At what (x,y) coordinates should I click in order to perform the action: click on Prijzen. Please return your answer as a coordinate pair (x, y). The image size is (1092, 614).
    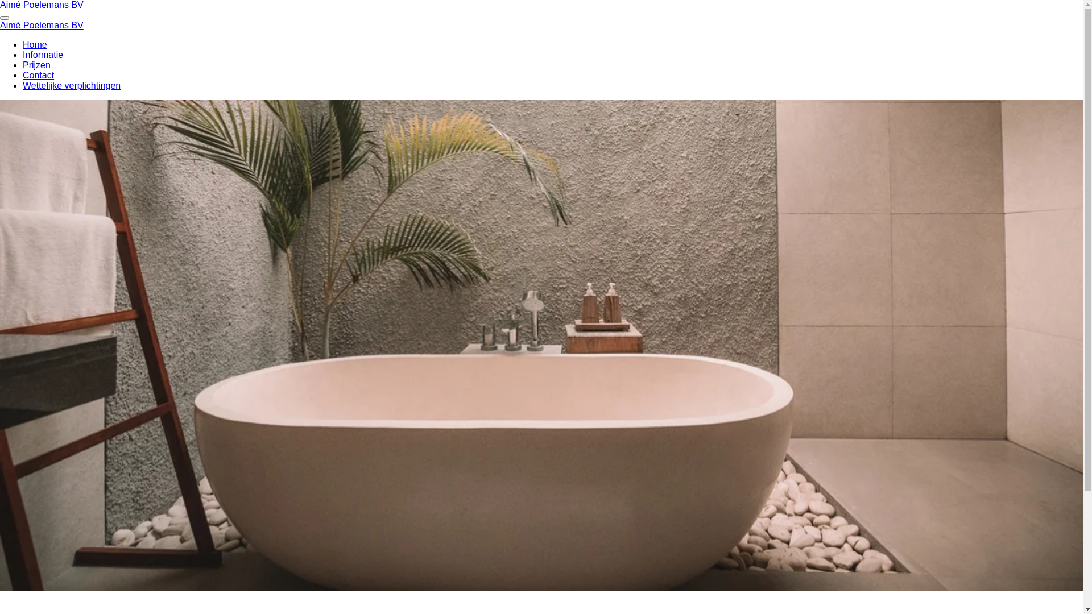
    Looking at the image, I should click on (36, 65).